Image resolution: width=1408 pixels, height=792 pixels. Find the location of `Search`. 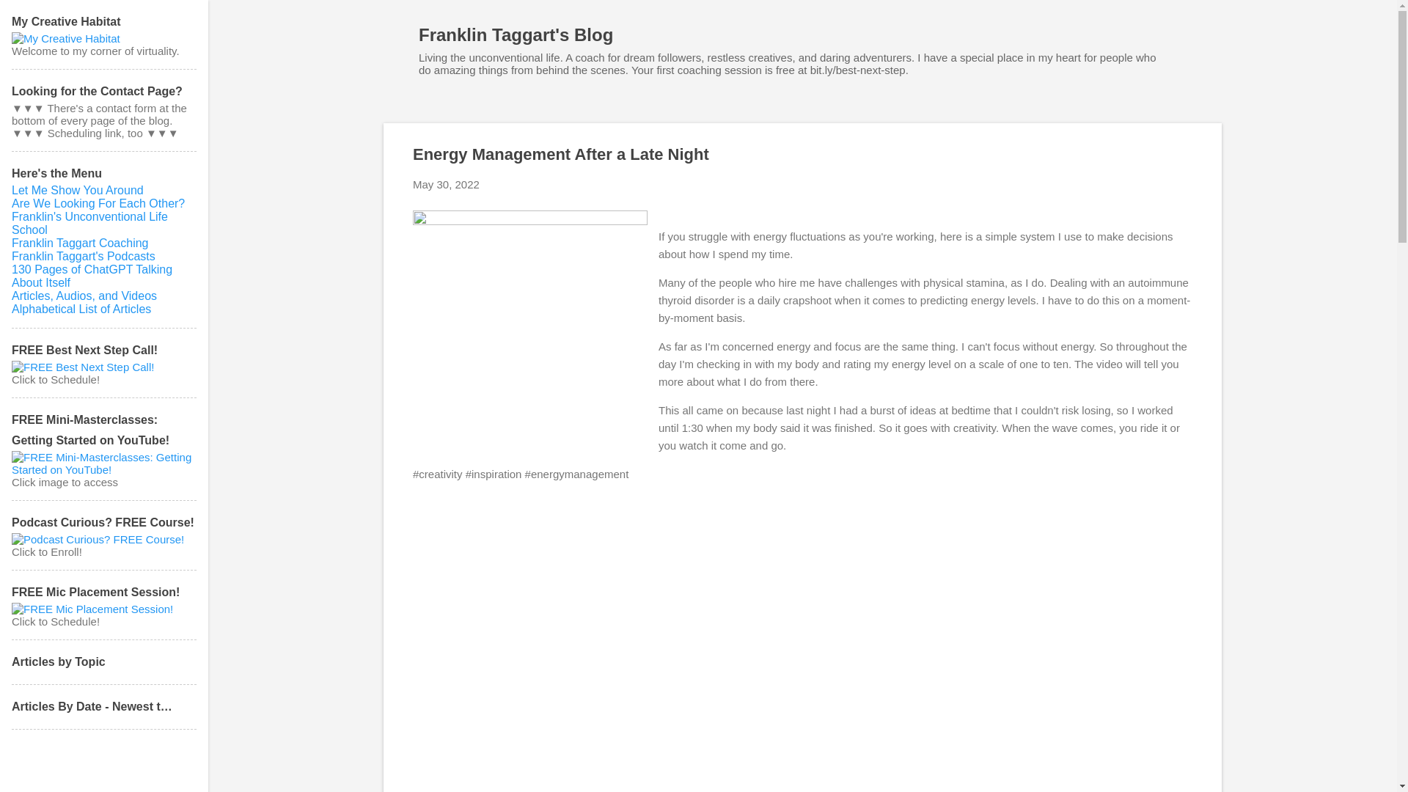

Search is located at coordinates (29, 18).